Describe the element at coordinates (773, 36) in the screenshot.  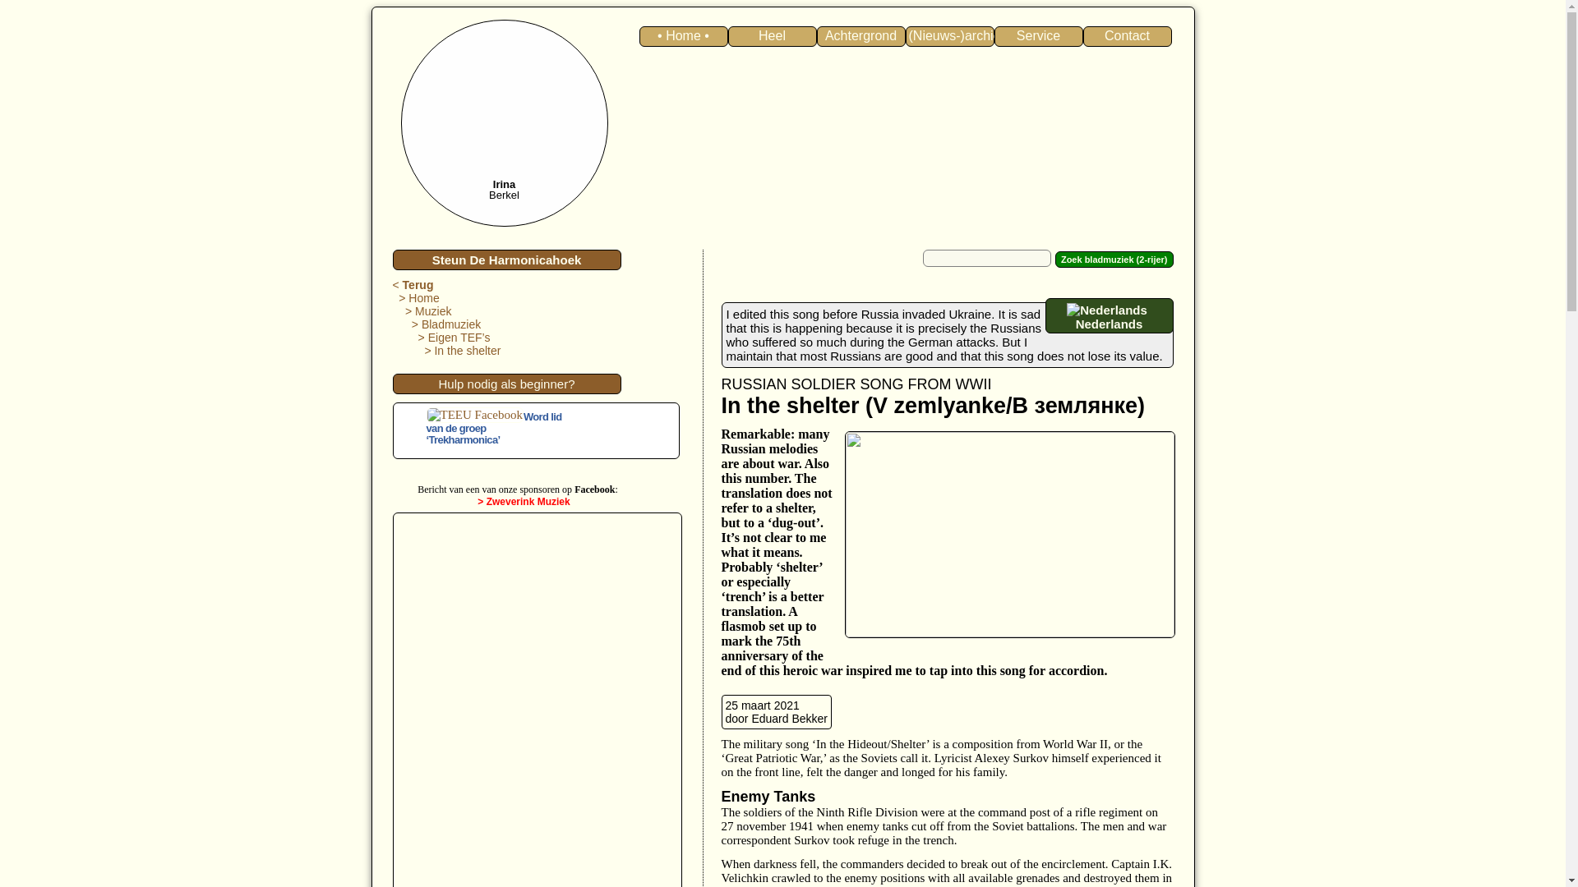
I see `Heel interessant` at that location.